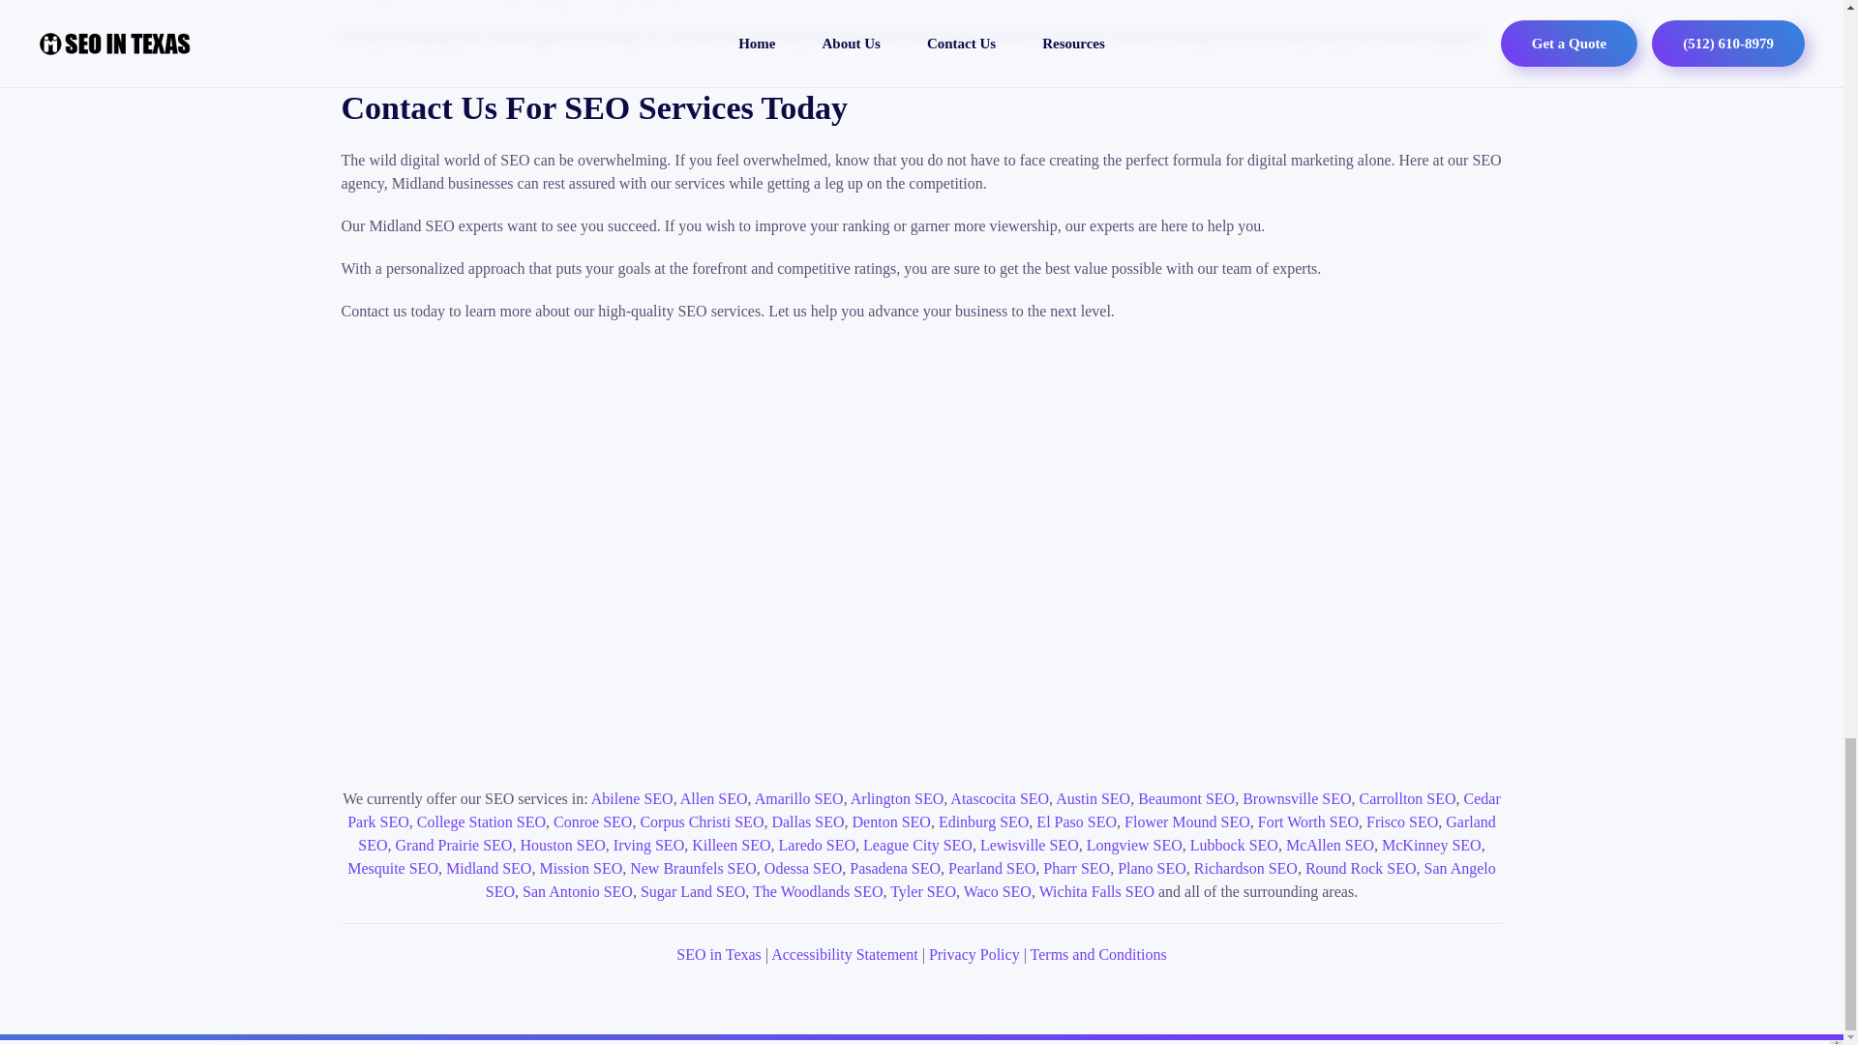 This screenshot has width=1858, height=1045. What do you see at coordinates (1092, 797) in the screenshot?
I see `Austin SEO` at bounding box center [1092, 797].